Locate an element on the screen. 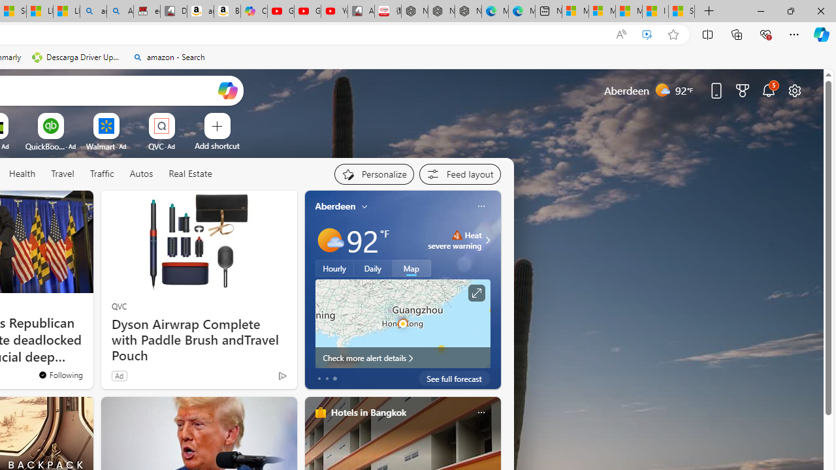 The width and height of the screenshot is (836, 470). Hide this story is located at coordinates (54, 206).